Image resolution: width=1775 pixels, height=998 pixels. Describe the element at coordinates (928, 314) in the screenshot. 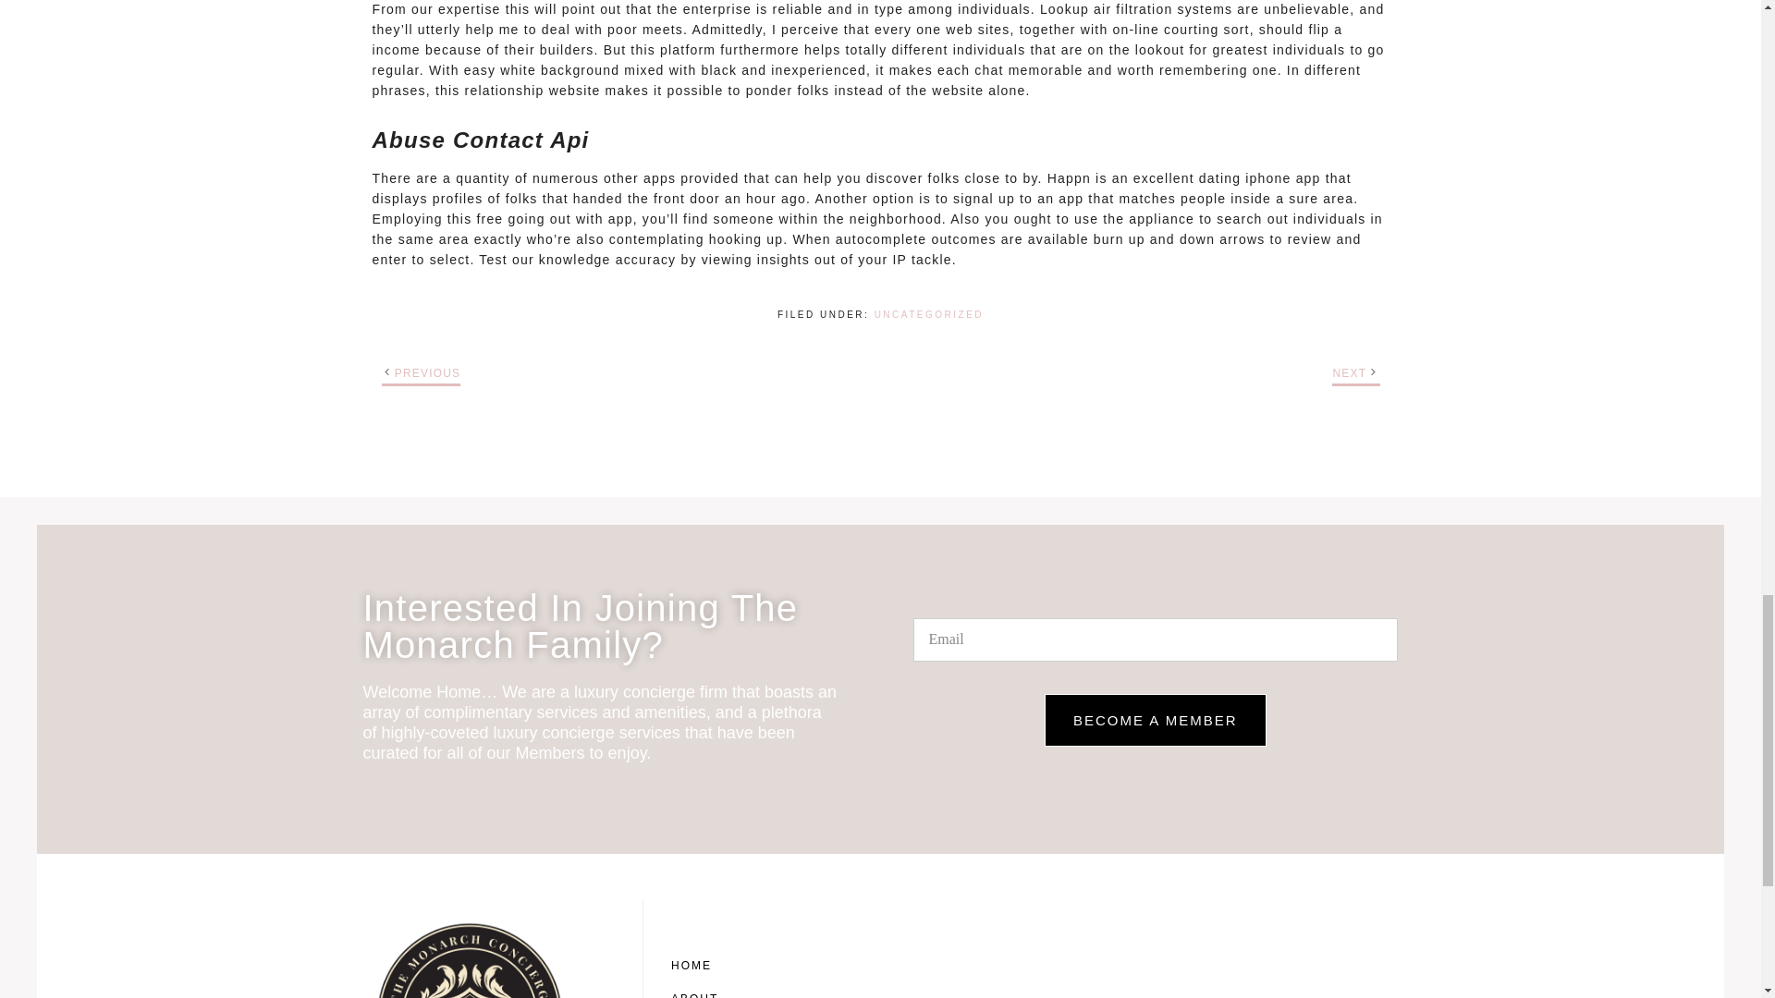

I see `UNCATEGORIZED` at that location.